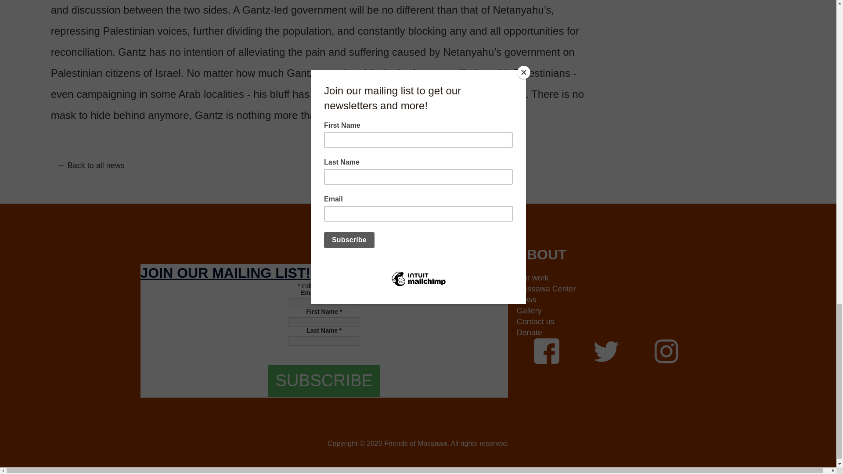  What do you see at coordinates (604, 278) in the screenshot?
I see `Our work` at bounding box center [604, 278].